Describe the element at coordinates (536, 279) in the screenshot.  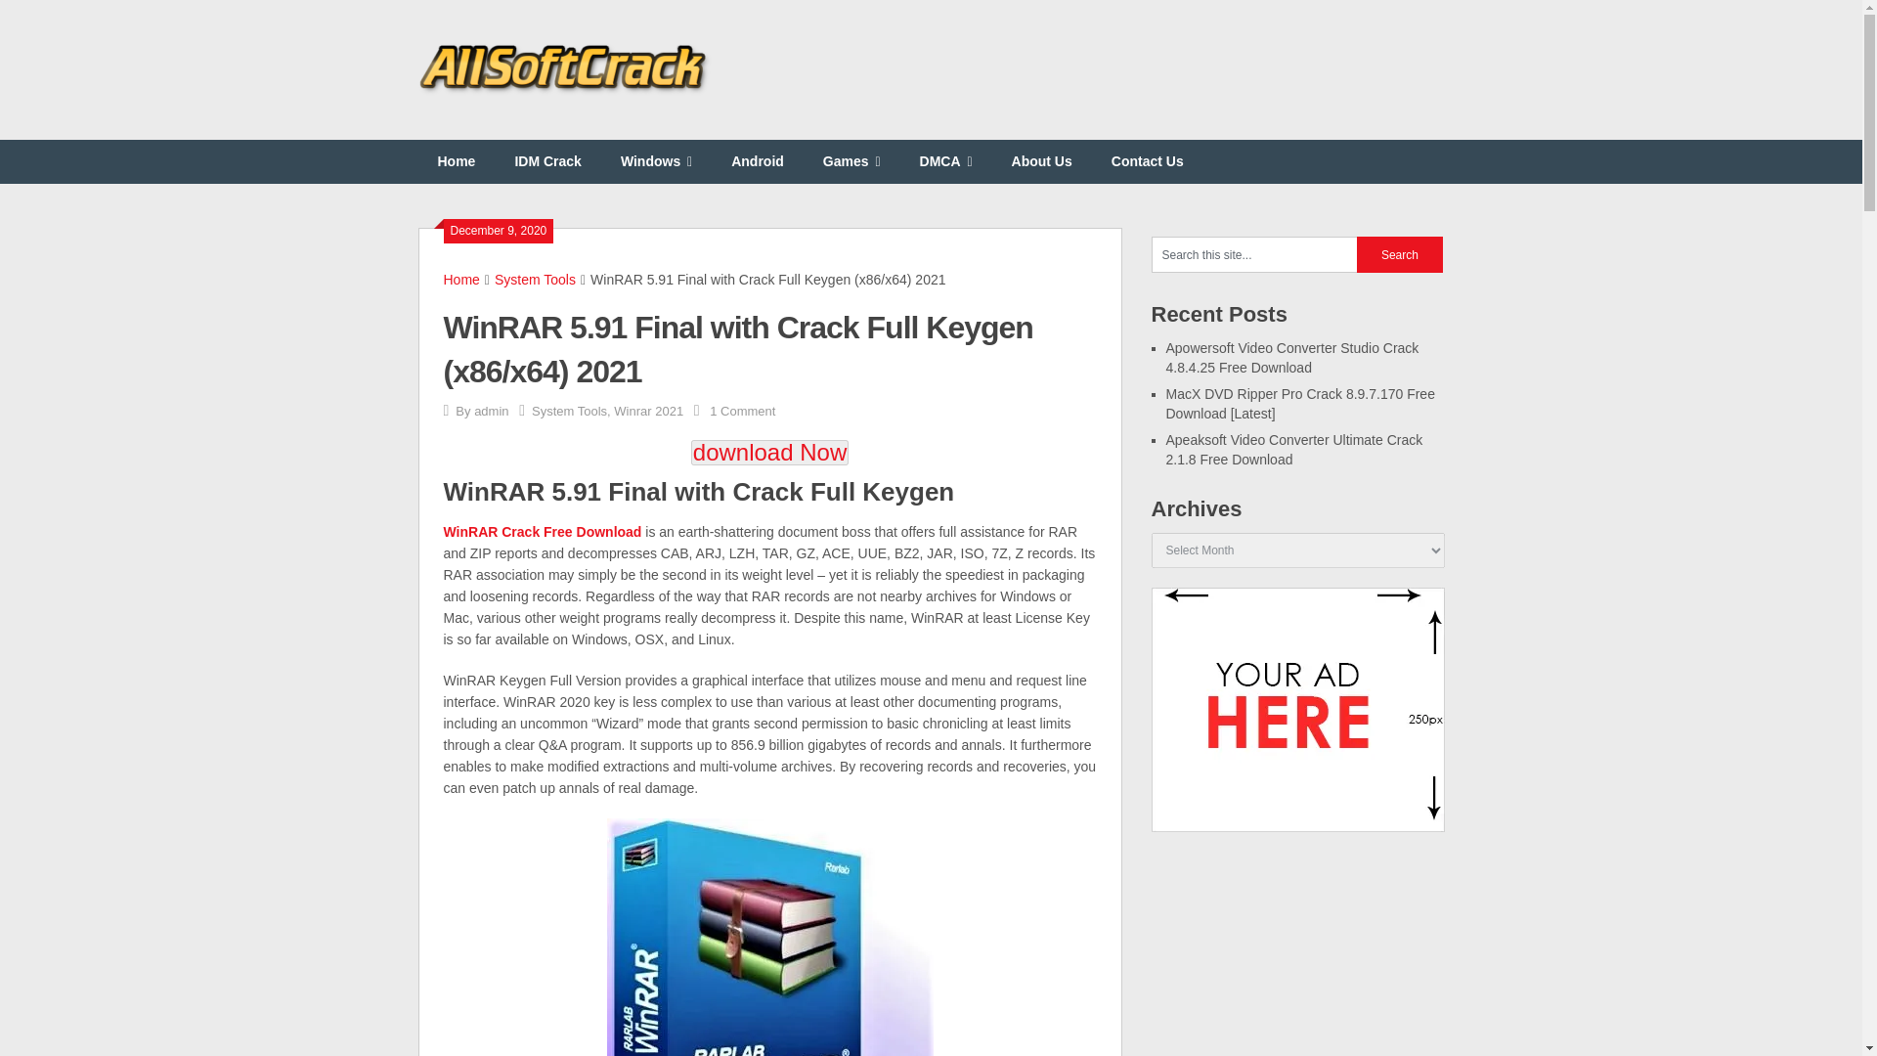
I see `System Tools` at that location.